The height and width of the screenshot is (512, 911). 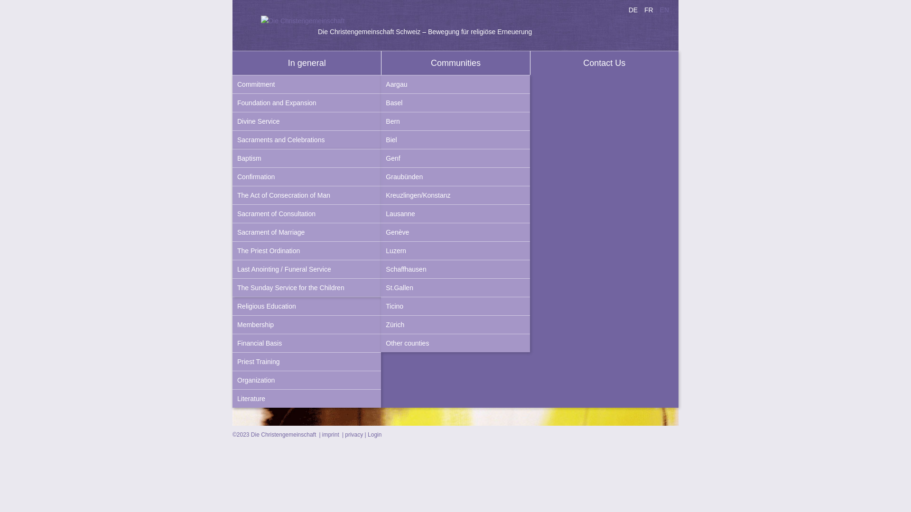 I want to click on Sacrament of Consultation, so click(x=307, y=213).